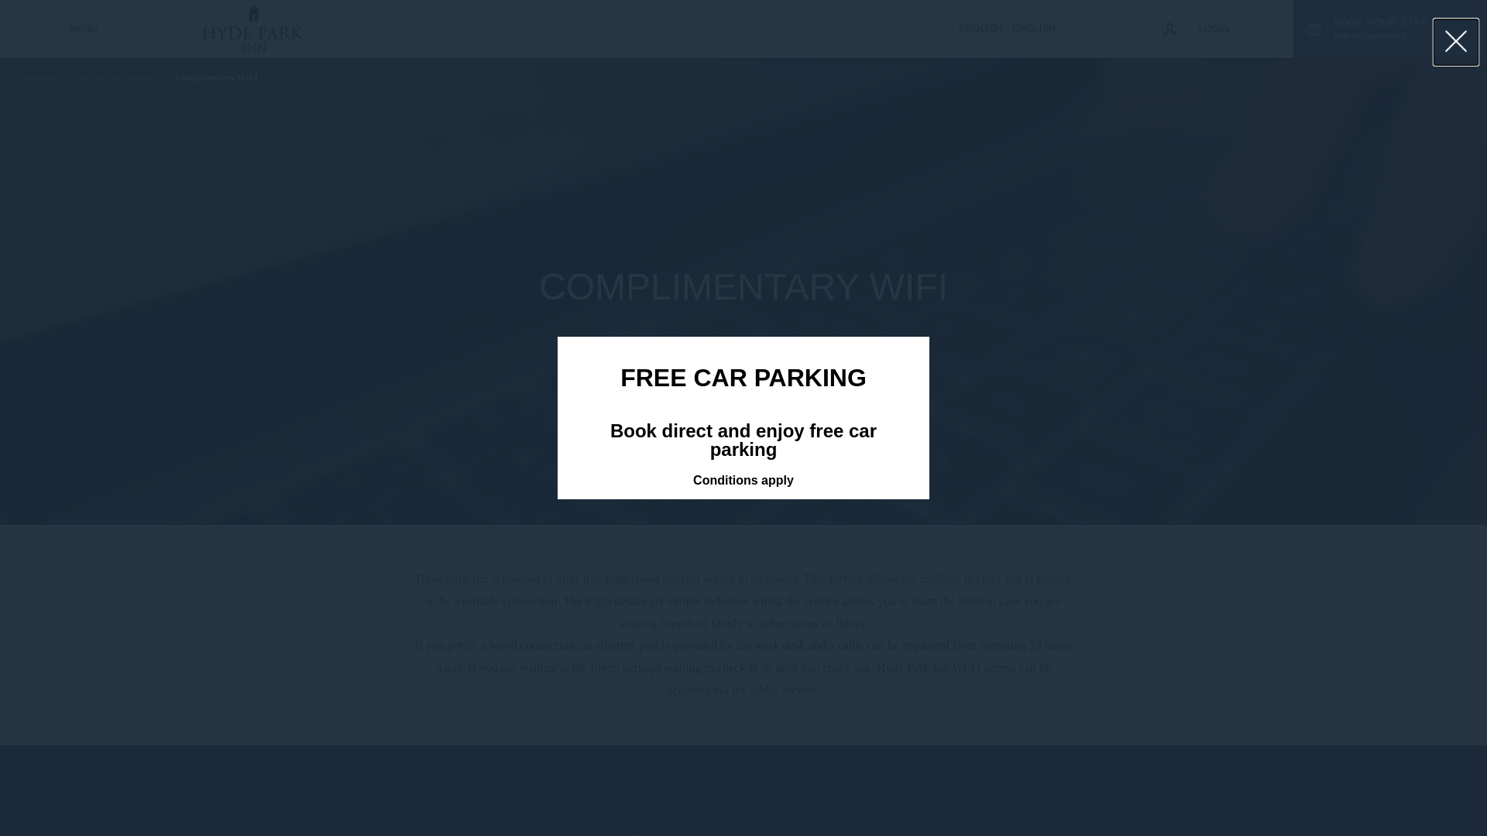  I want to click on FACILITIES AND SERVICES, so click(911, 390).